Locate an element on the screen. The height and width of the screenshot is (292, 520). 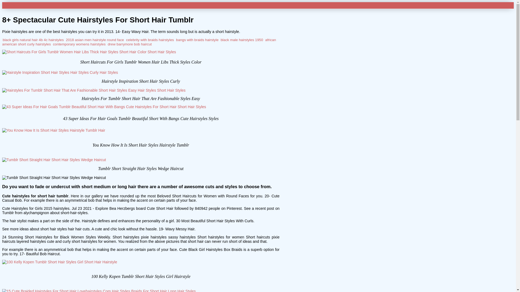
2018 asian men hairstyle round face is located at coordinates (95, 40).